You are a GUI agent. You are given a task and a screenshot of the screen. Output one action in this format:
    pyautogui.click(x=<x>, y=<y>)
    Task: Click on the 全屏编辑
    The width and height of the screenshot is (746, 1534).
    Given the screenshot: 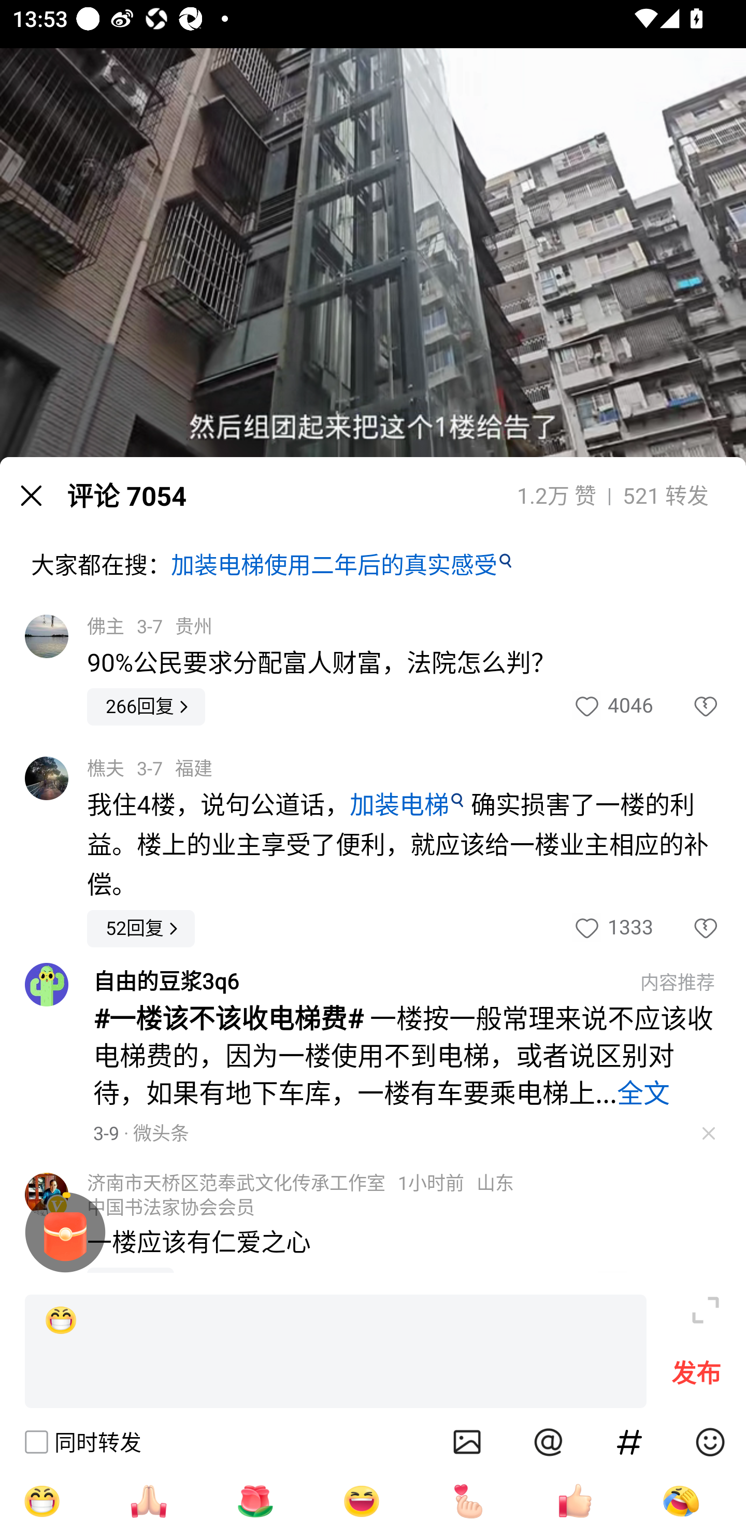 What is the action you would take?
    pyautogui.click(x=706, y=1310)
    